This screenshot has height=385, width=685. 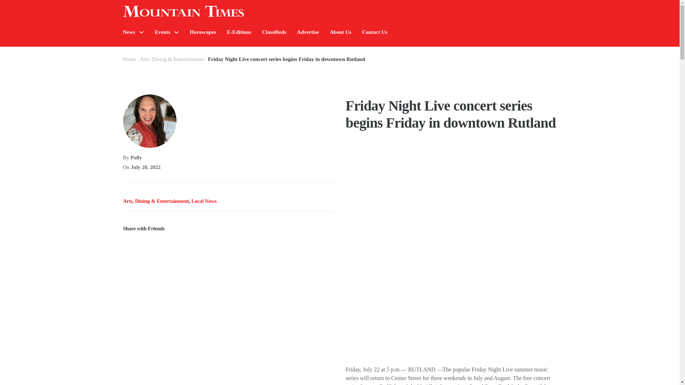 I want to click on Local News, so click(x=203, y=201).